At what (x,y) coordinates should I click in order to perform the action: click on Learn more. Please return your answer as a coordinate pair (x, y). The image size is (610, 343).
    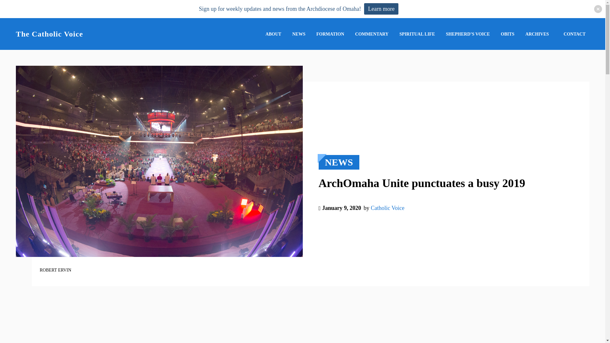
    Looking at the image, I should click on (381, 9).